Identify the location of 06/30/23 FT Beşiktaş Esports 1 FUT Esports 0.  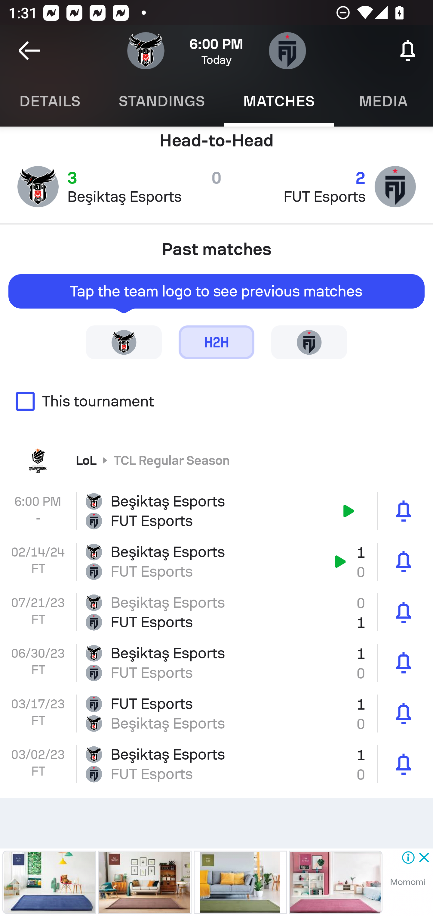
(216, 663).